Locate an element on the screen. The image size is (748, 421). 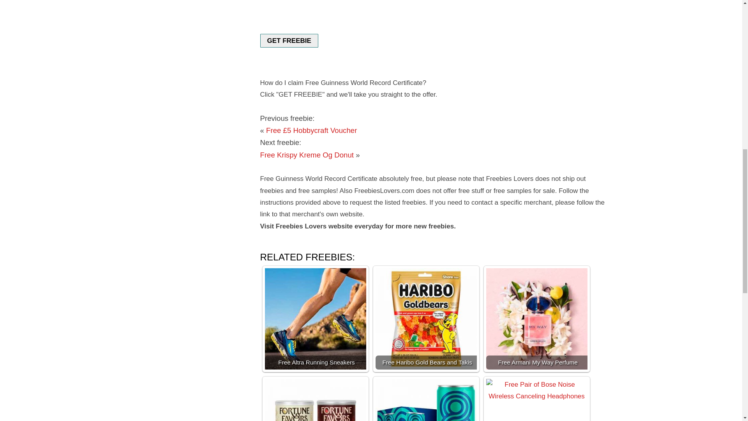
Free Krispy Kreme Og Donut is located at coordinates (307, 155).